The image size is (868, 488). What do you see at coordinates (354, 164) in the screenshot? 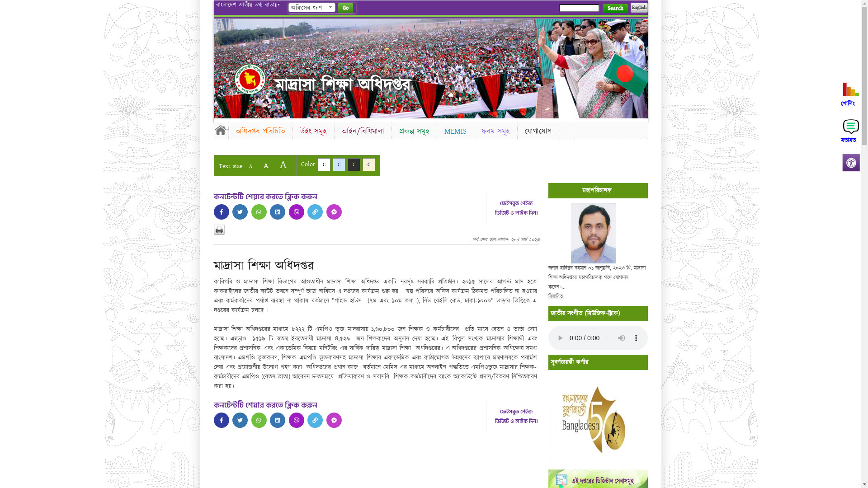
I see `C` at bounding box center [354, 164].